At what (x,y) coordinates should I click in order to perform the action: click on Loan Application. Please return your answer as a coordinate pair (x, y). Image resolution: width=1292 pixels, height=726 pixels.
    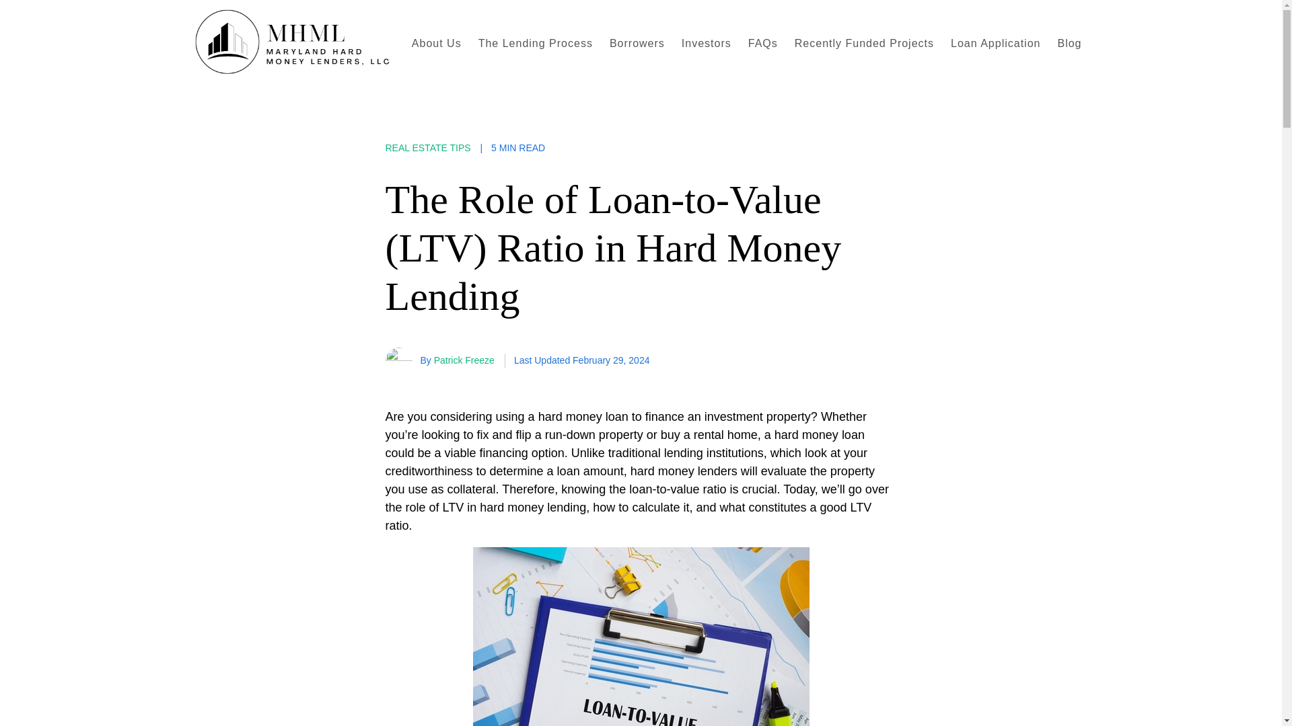
    Looking at the image, I should click on (995, 43).